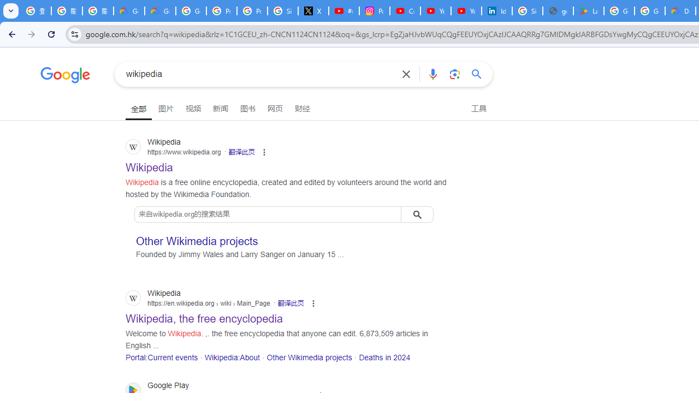 This screenshot has height=393, width=699. Describe the element at coordinates (528, 11) in the screenshot. I see `Sign in - Google Accounts` at that location.